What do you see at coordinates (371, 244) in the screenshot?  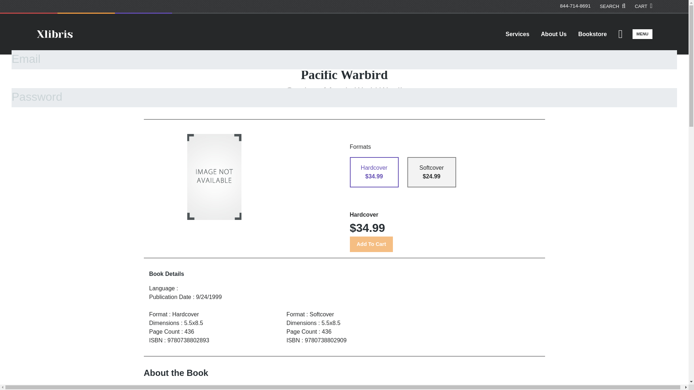 I see `Add To Cart` at bounding box center [371, 244].